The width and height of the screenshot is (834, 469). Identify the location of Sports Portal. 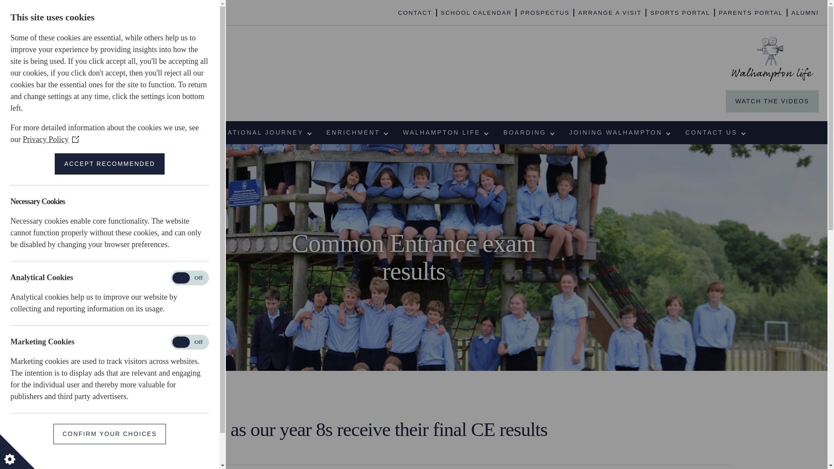
(680, 13).